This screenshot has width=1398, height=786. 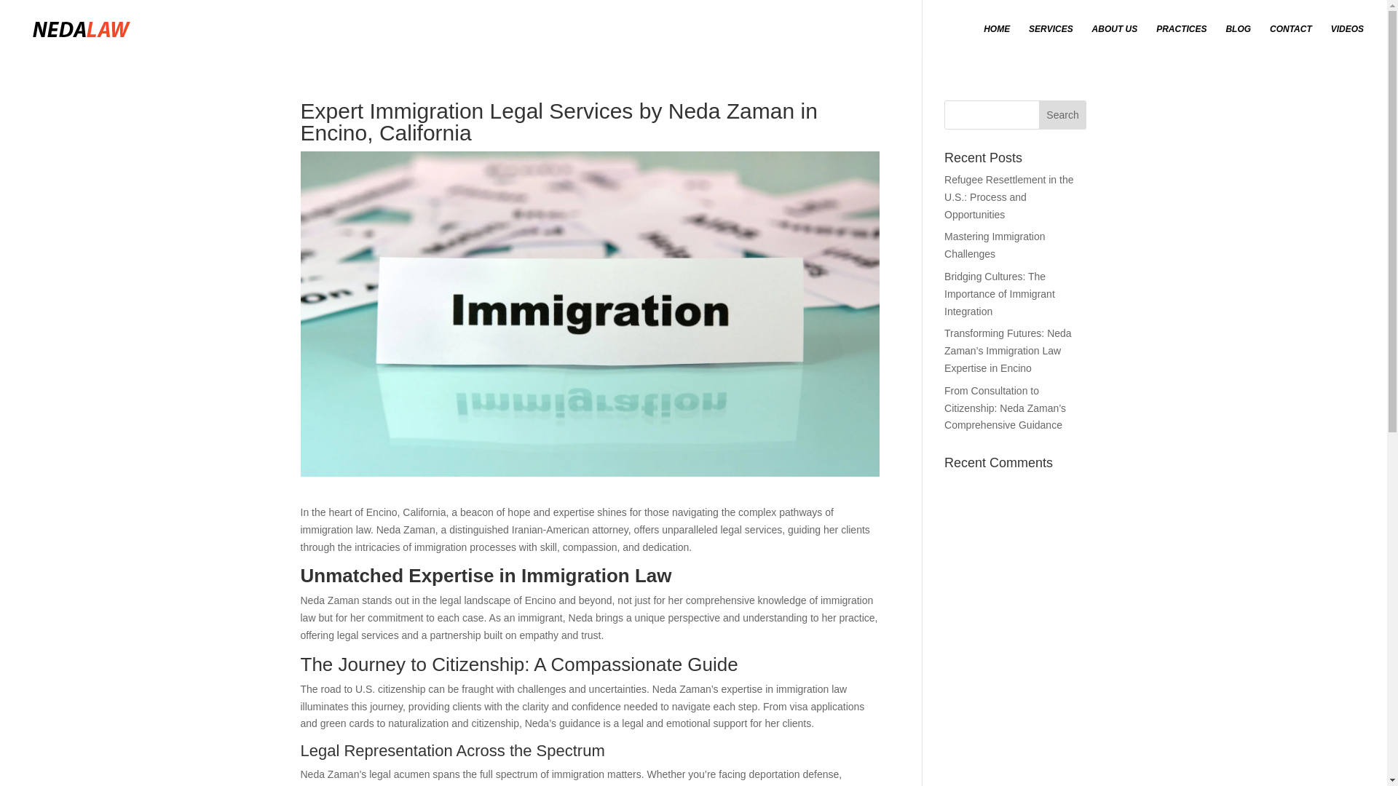 I want to click on VIDEOS, so click(x=1347, y=41).